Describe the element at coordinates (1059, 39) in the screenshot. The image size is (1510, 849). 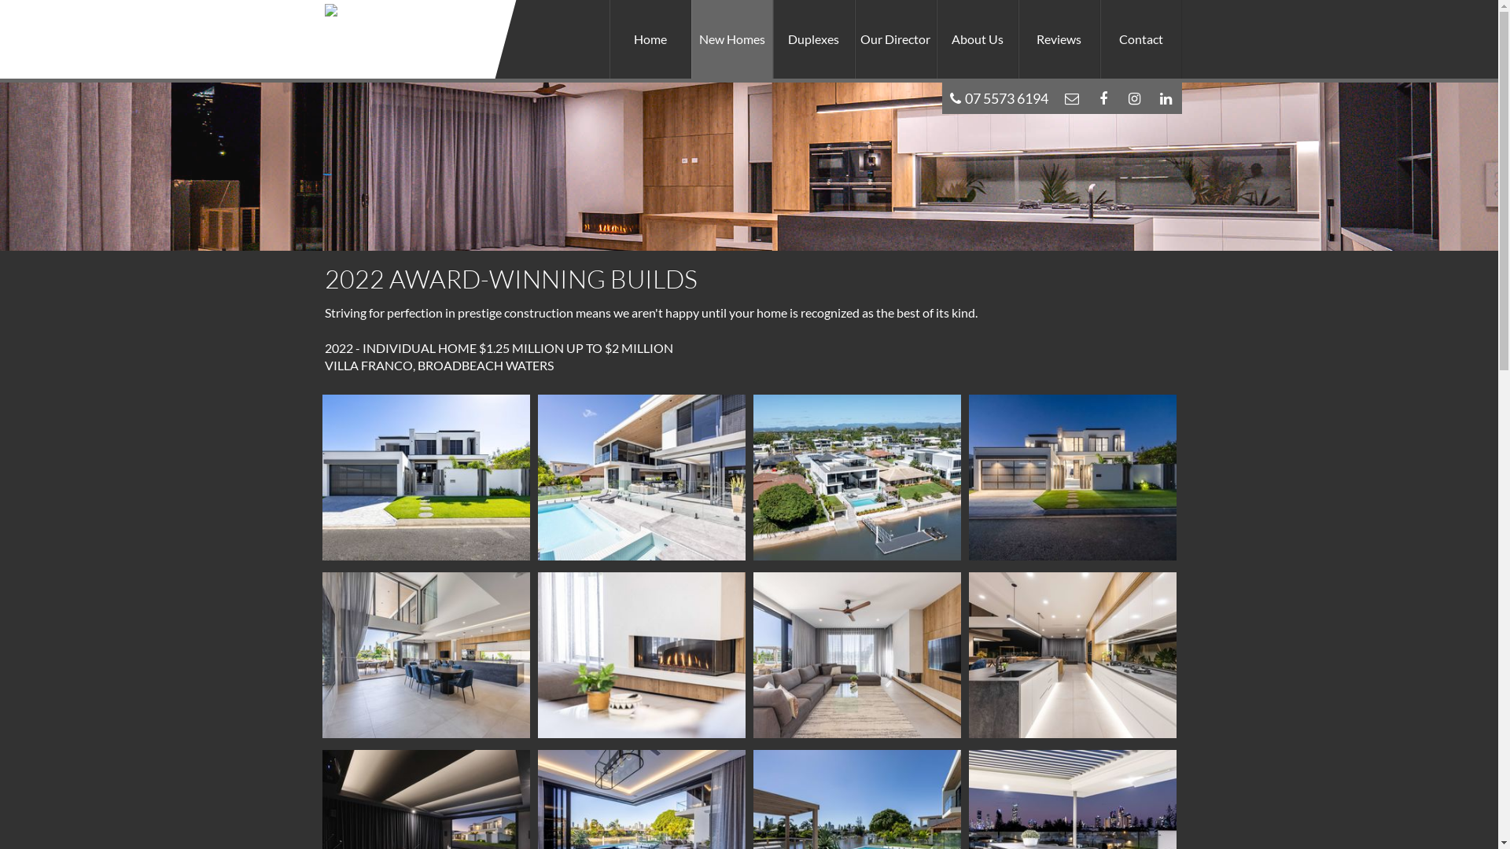
I see `Reviews` at that location.